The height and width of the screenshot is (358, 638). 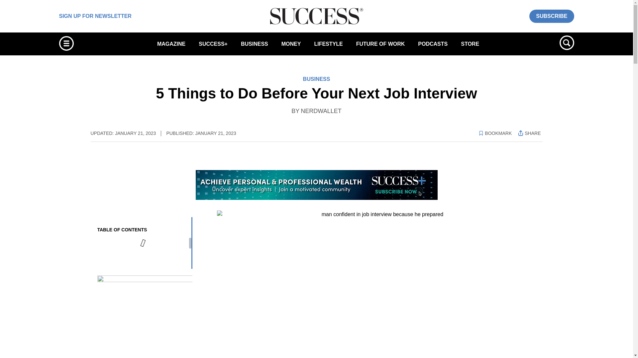 I want to click on SUBSCRIBE, so click(x=552, y=16).